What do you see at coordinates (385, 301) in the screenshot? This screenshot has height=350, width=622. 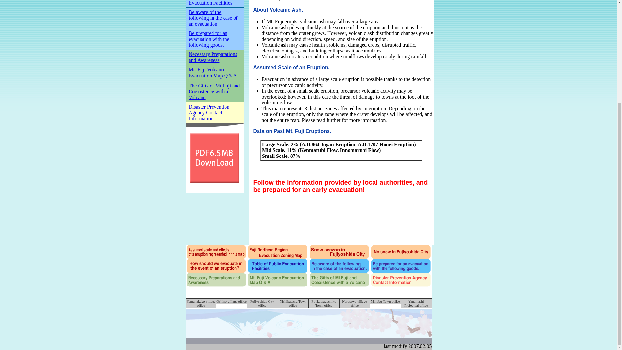 I see `Minobu Town office` at bounding box center [385, 301].